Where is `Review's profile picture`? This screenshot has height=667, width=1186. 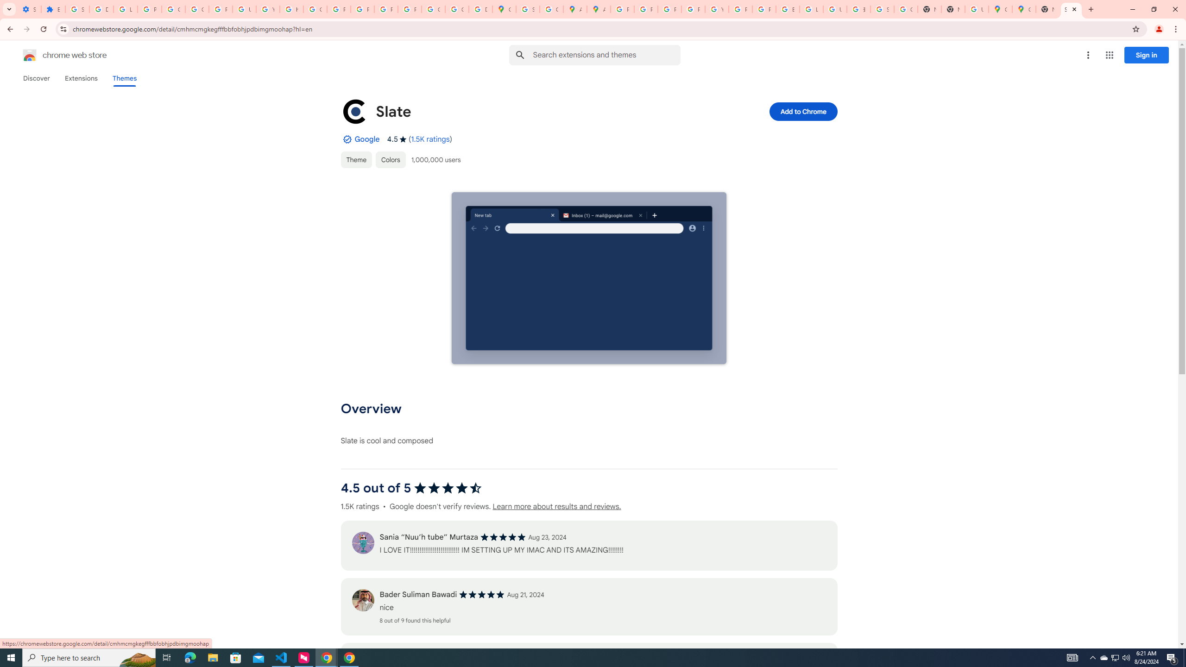 Review's profile picture is located at coordinates (362, 600).